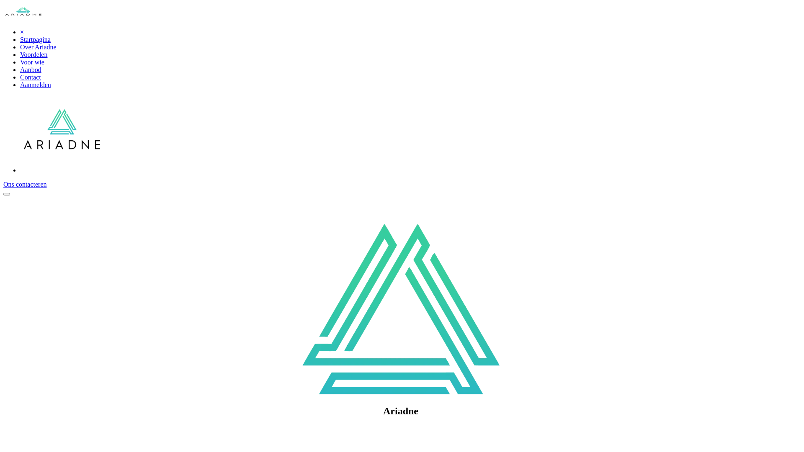 The height and width of the screenshot is (452, 804). Describe the element at coordinates (25, 184) in the screenshot. I see `Ons contacteren` at that location.